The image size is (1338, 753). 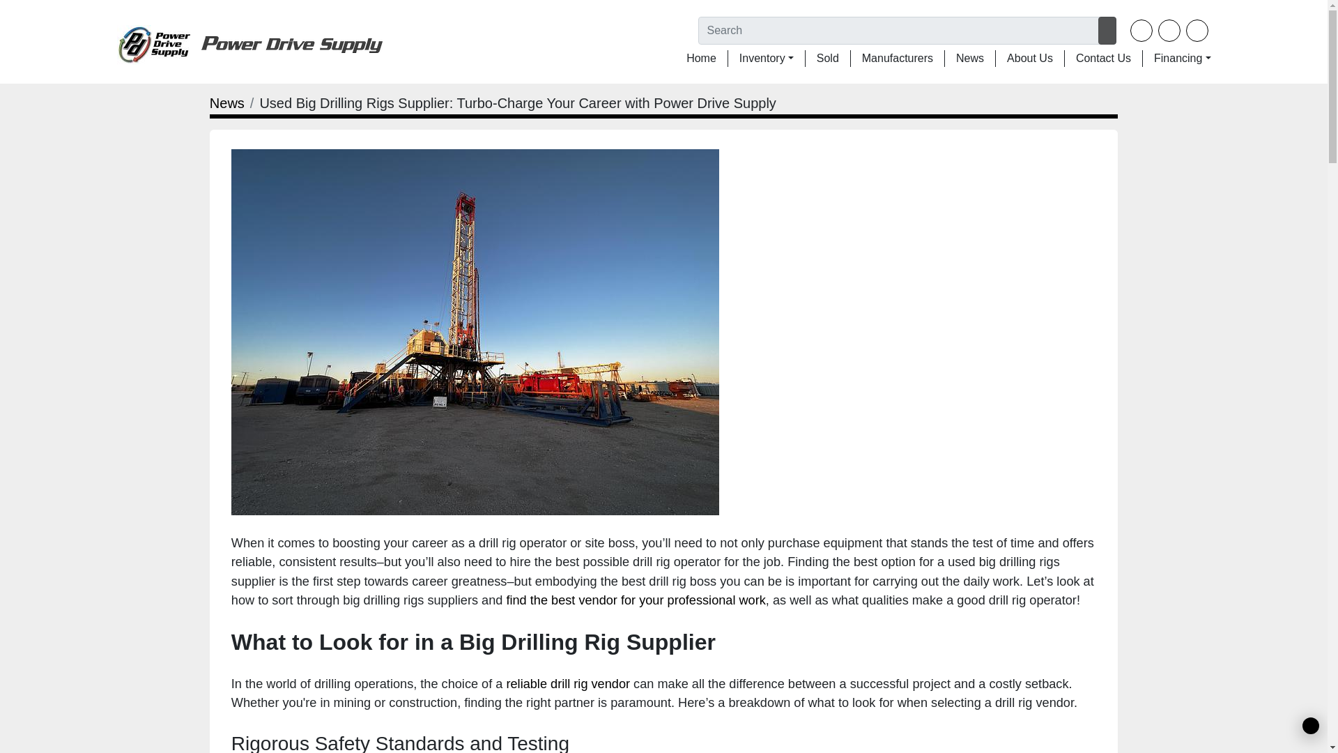 What do you see at coordinates (701, 59) in the screenshot?
I see `Home` at bounding box center [701, 59].